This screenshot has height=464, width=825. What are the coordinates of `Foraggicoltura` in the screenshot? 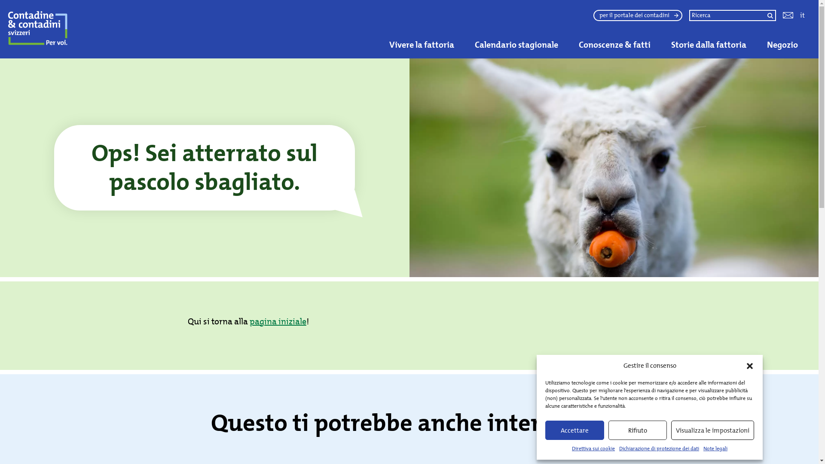 It's located at (546, 7).